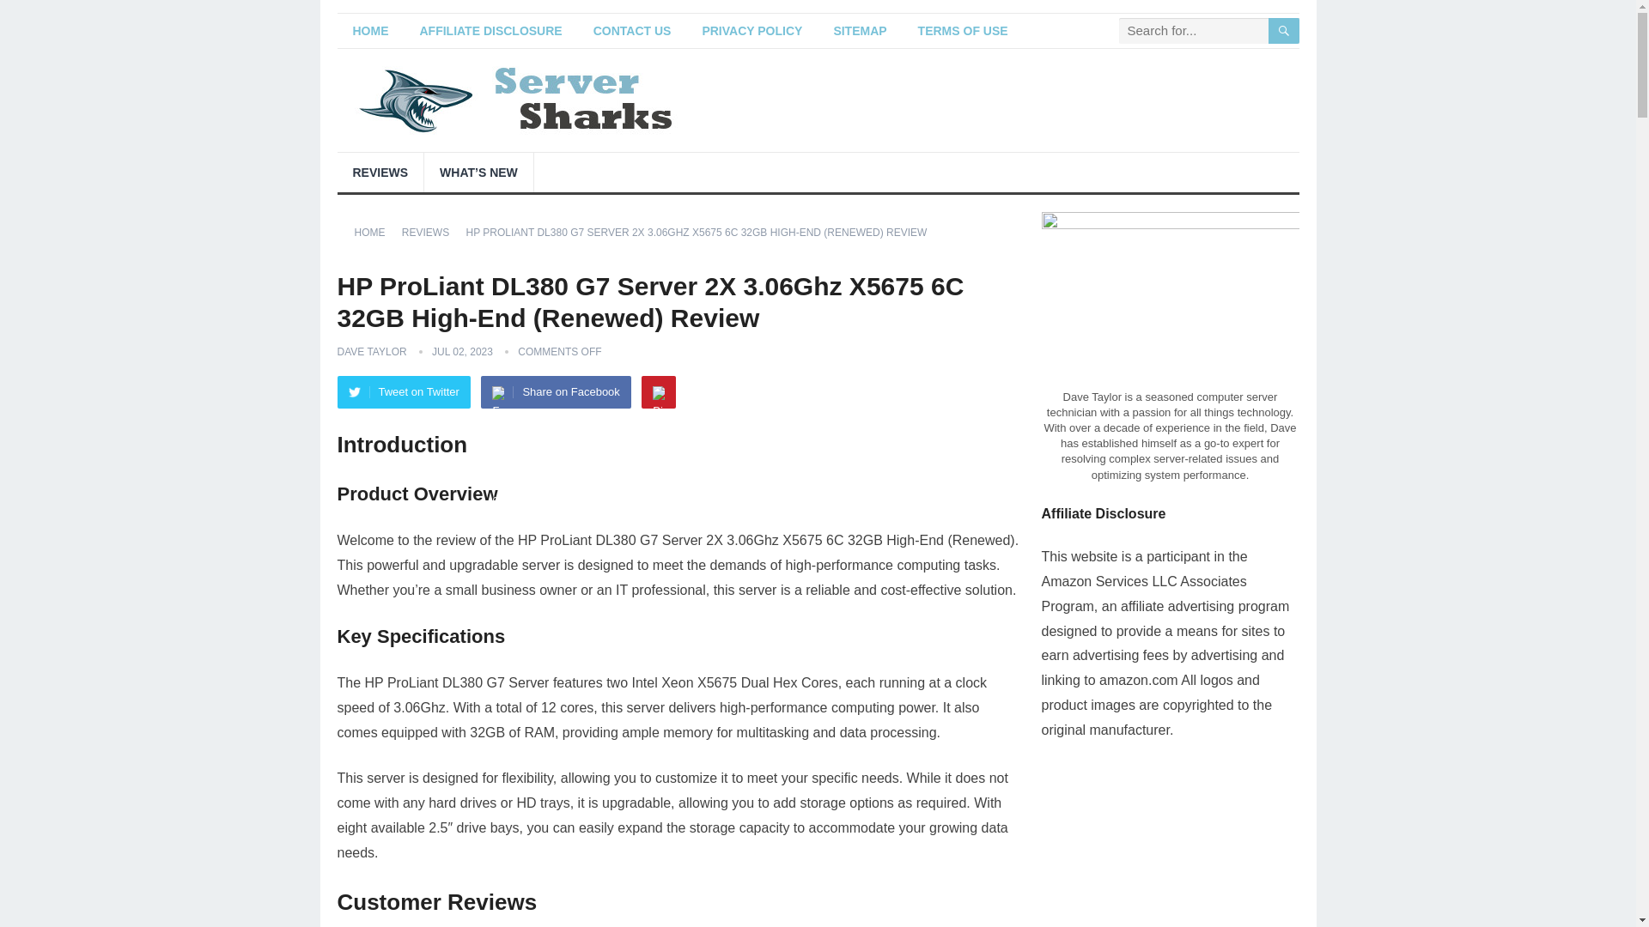 The image size is (1649, 927). What do you see at coordinates (371, 351) in the screenshot?
I see `Posts by Dave Taylor` at bounding box center [371, 351].